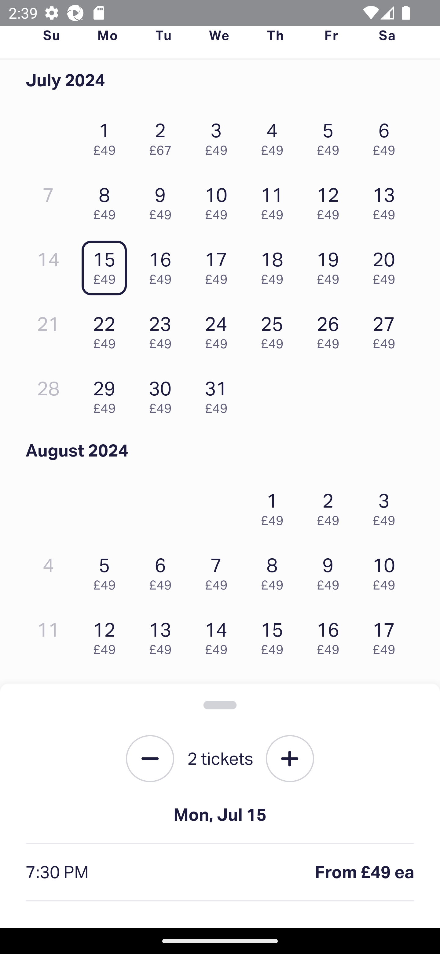 This screenshot has height=954, width=440. I want to click on 19 £49, so click(331, 265).